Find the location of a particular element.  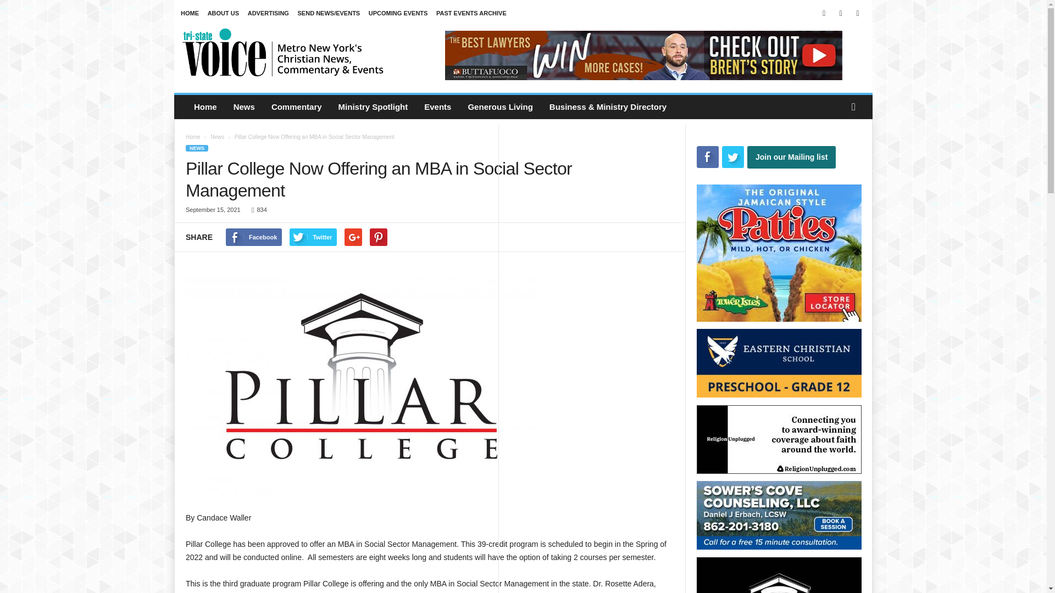

HOME is located at coordinates (190, 13).